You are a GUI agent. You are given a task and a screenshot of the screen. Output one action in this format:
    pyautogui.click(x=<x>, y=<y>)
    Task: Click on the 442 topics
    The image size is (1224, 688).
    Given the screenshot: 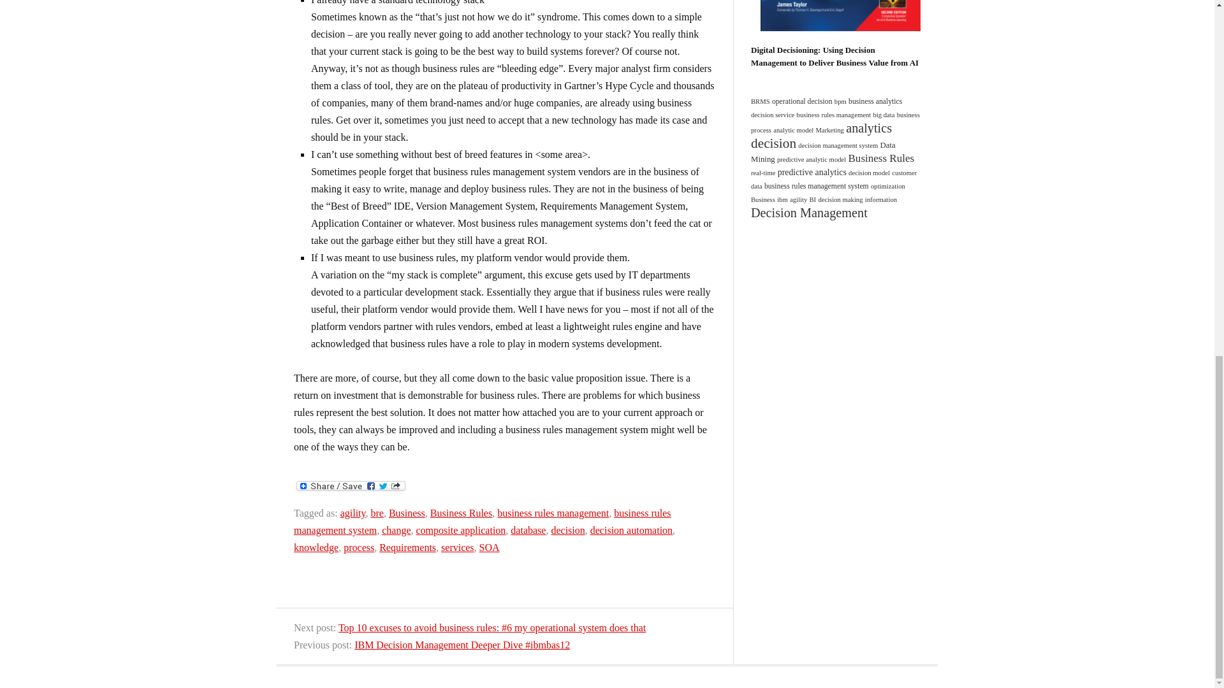 What is the action you would take?
    pyautogui.click(x=875, y=102)
    